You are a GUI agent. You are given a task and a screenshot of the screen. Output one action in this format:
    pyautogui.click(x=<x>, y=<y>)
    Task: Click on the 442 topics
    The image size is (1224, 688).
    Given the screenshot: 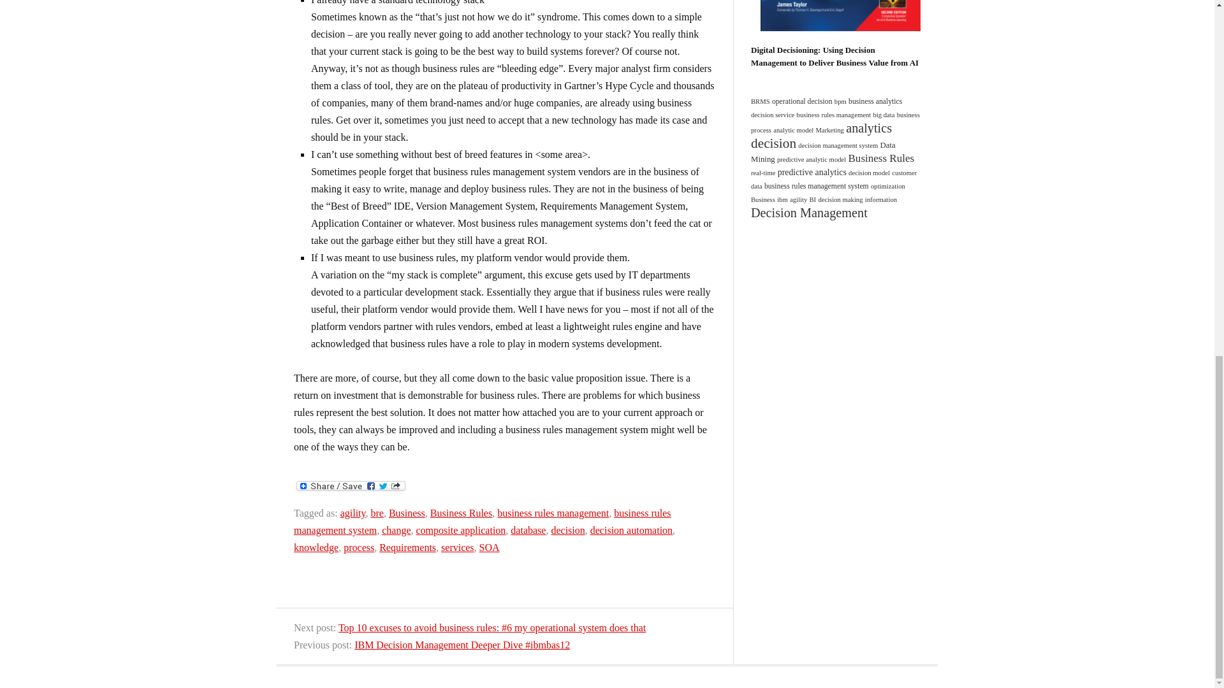 What is the action you would take?
    pyautogui.click(x=875, y=102)
    